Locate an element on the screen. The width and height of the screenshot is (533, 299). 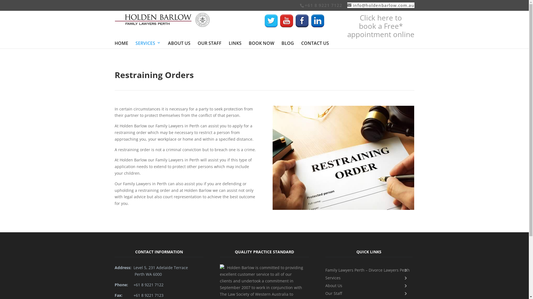
Services is located at coordinates (368, 278).